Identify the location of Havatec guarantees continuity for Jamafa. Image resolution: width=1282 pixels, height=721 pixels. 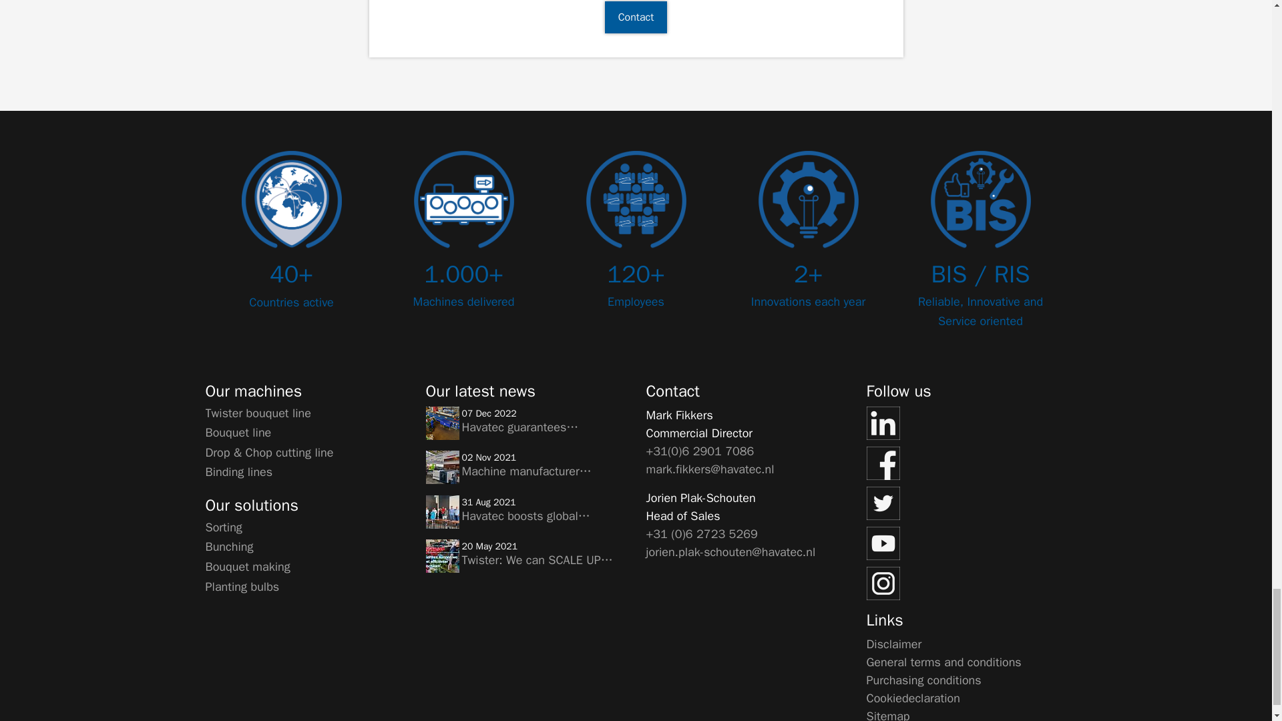
(442, 423).